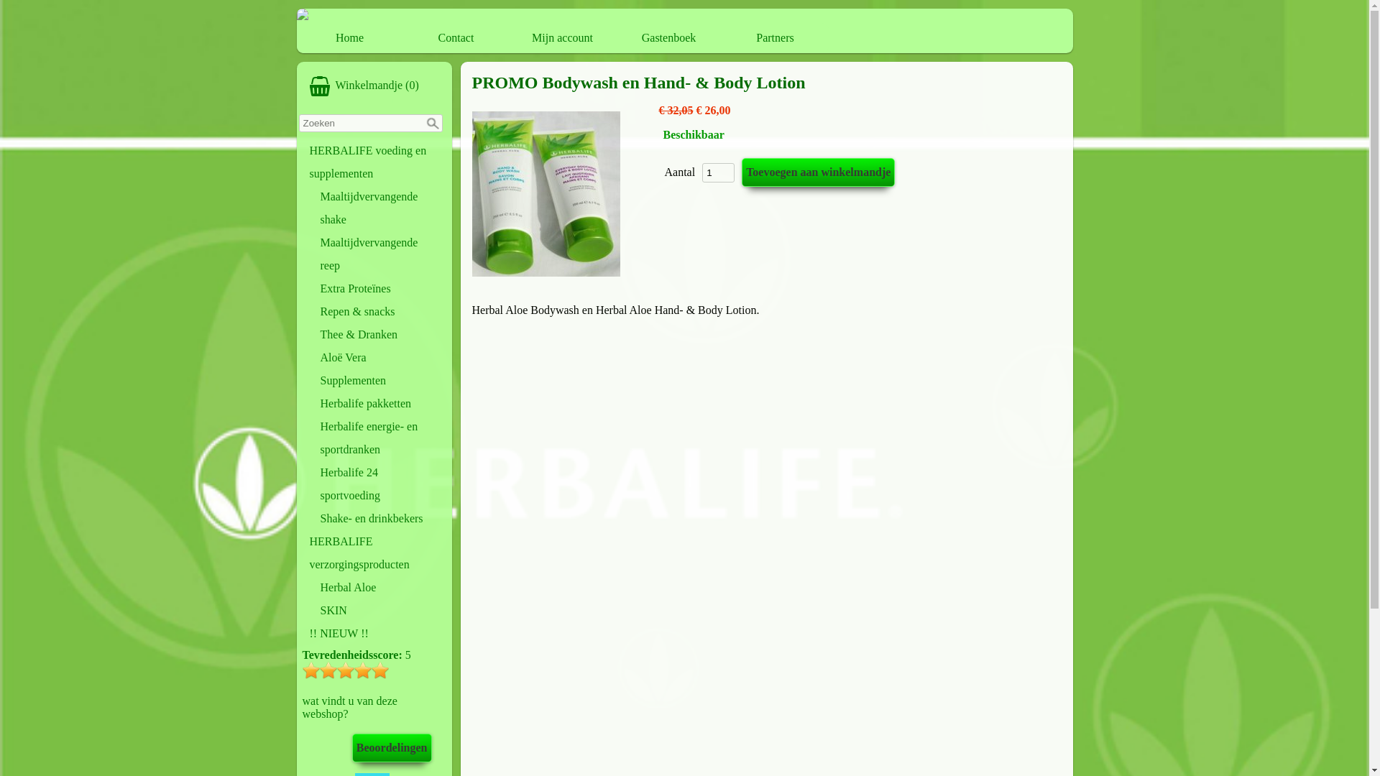 The image size is (1380, 776). Describe the element at coordinates (818, 172) in the screenshot. I see `Toevoegen aan winkelmandje` at that location.